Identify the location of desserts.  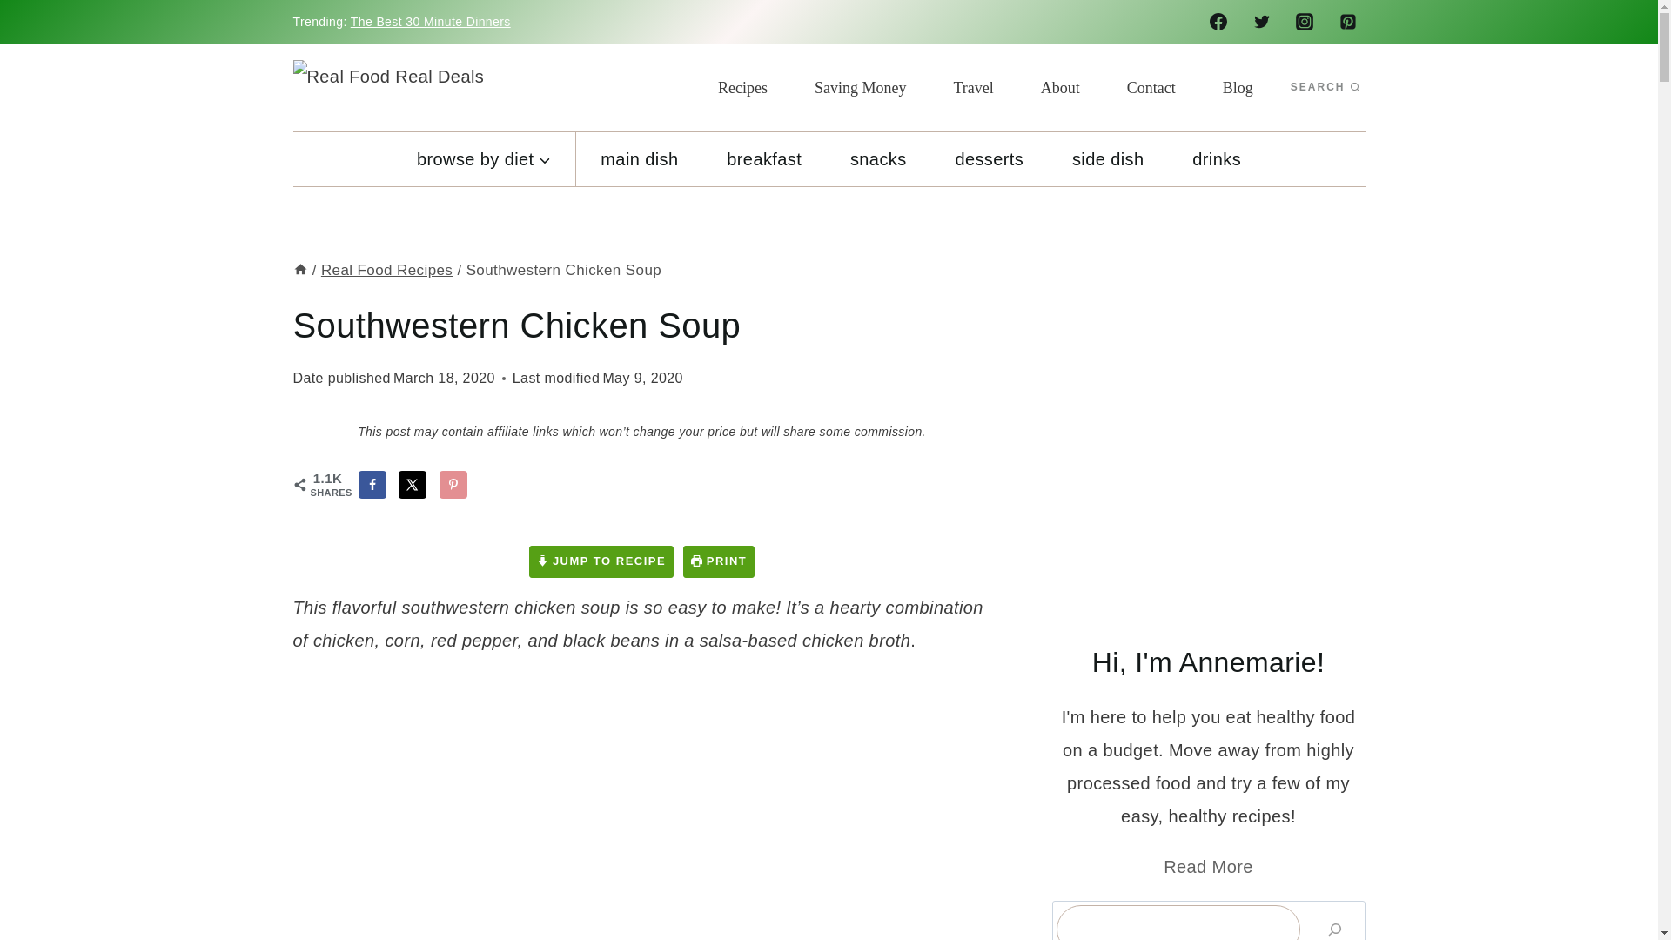
(989, 158).